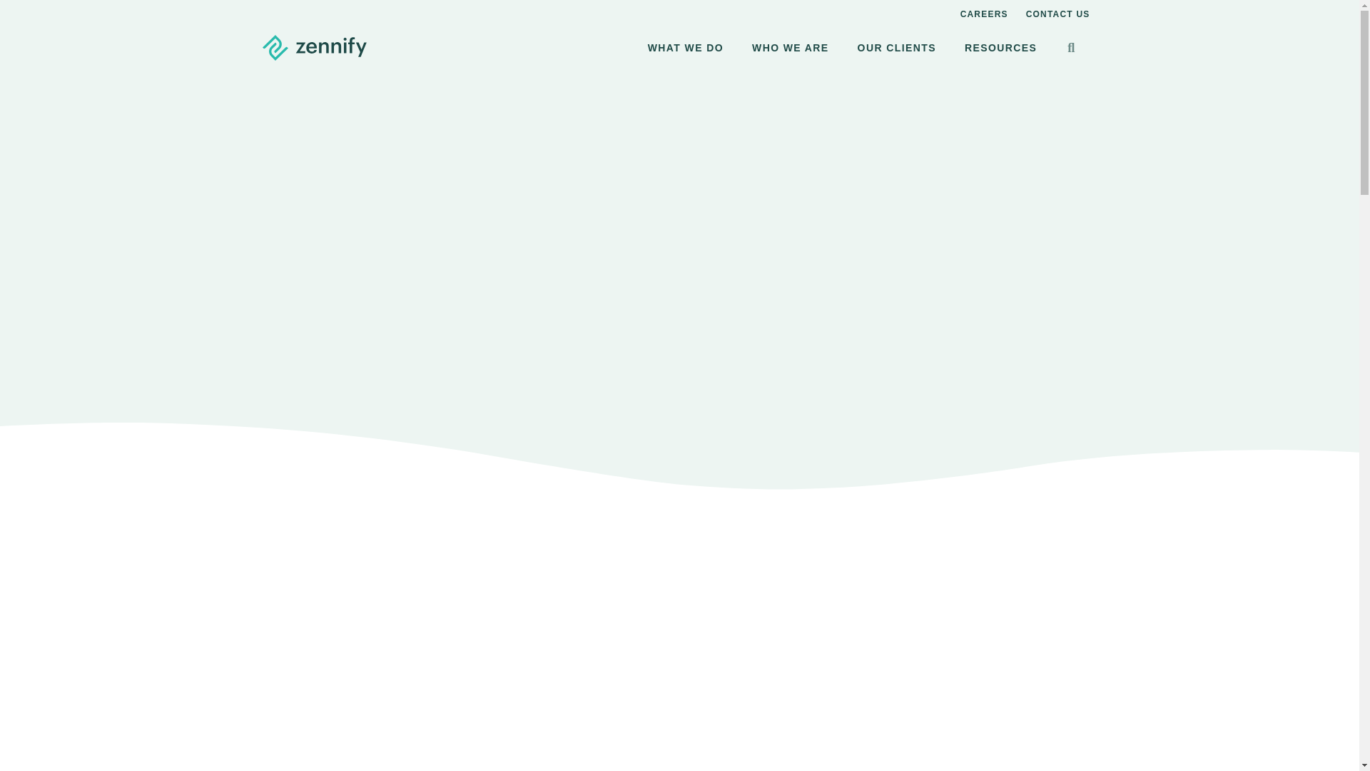 This screenshot has height=771, width=1370. Describe the element at coordinates (897, 47) in the screenshot. I see `OUR CLIENTS` at that location.